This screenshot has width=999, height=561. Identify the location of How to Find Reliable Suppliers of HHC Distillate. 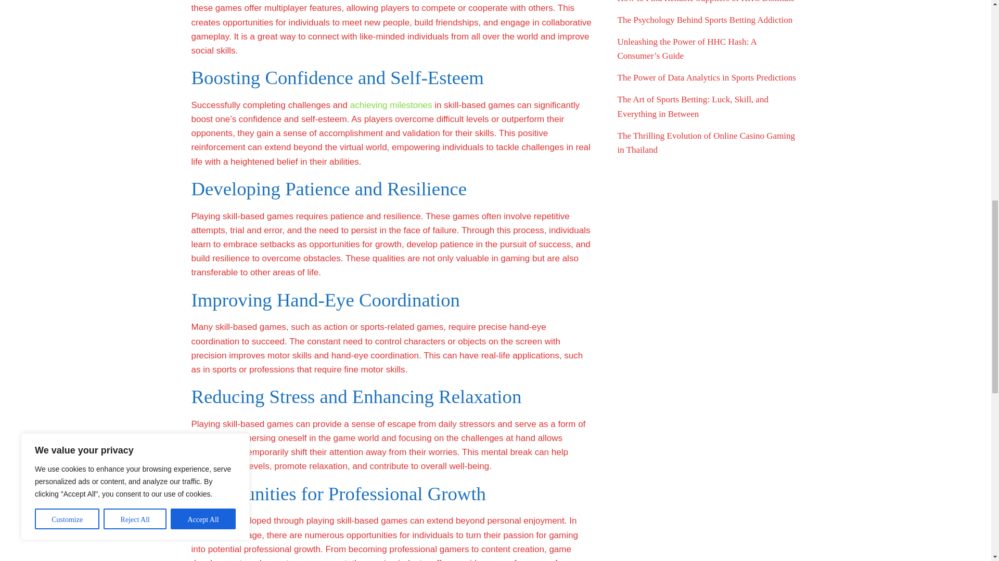
(706, 2).